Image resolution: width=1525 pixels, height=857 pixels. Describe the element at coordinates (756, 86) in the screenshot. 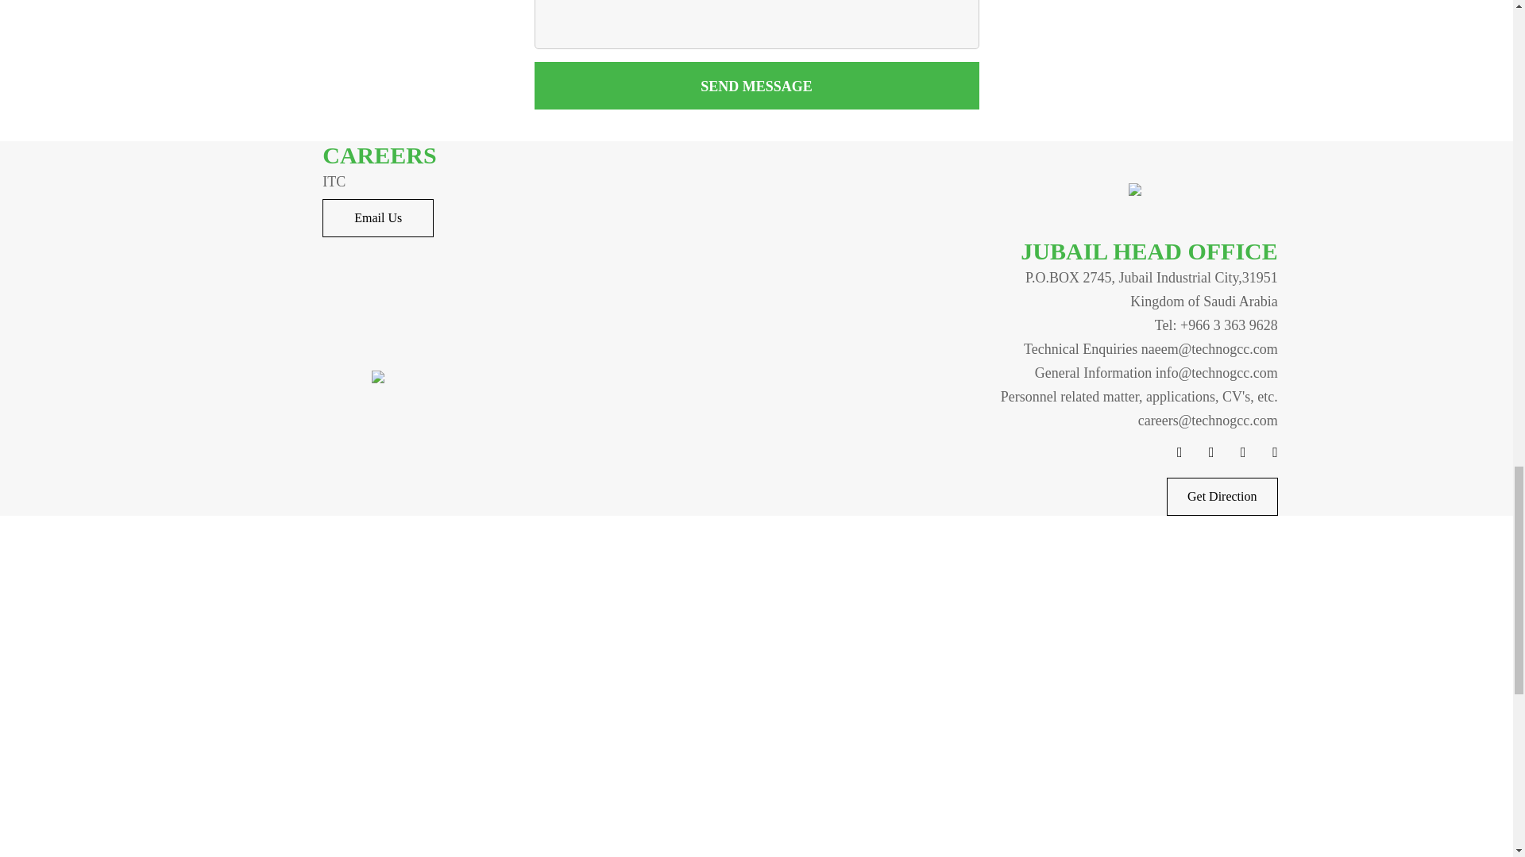

I see `SEND MESSAGE` at that location.